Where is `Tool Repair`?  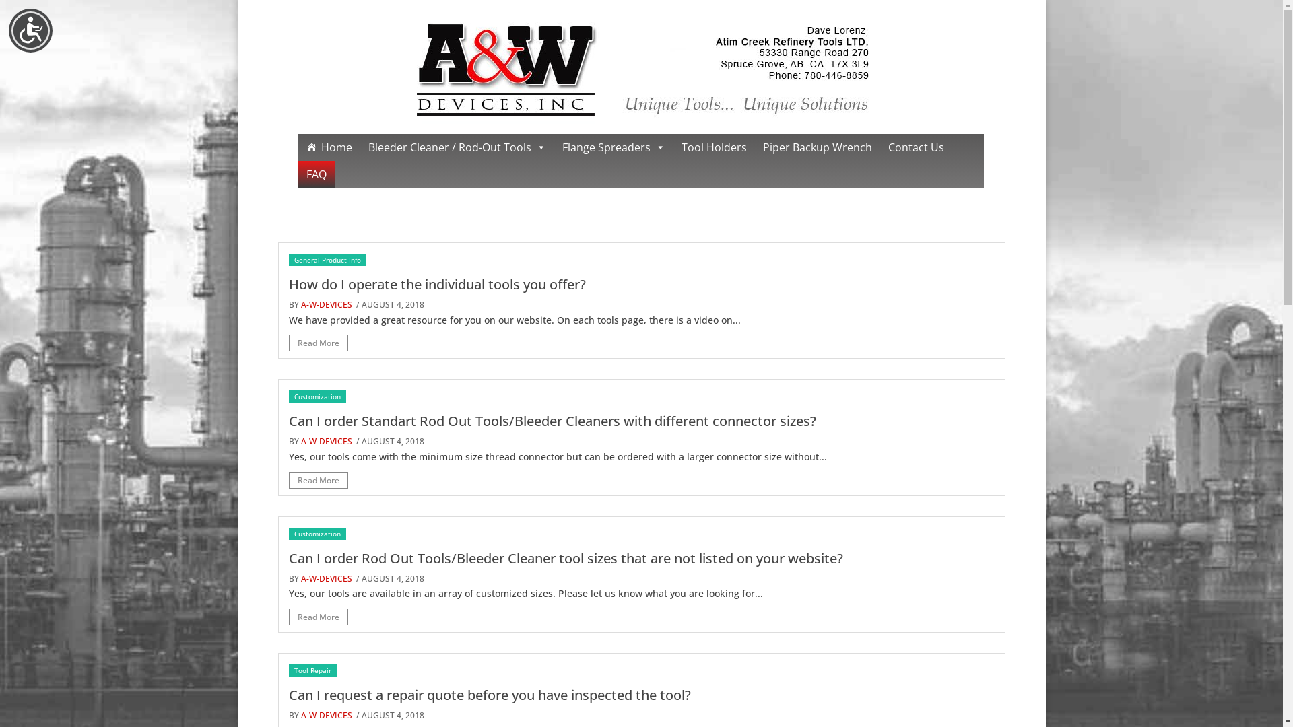
Tool Repair is located at coordinates (312, 670).